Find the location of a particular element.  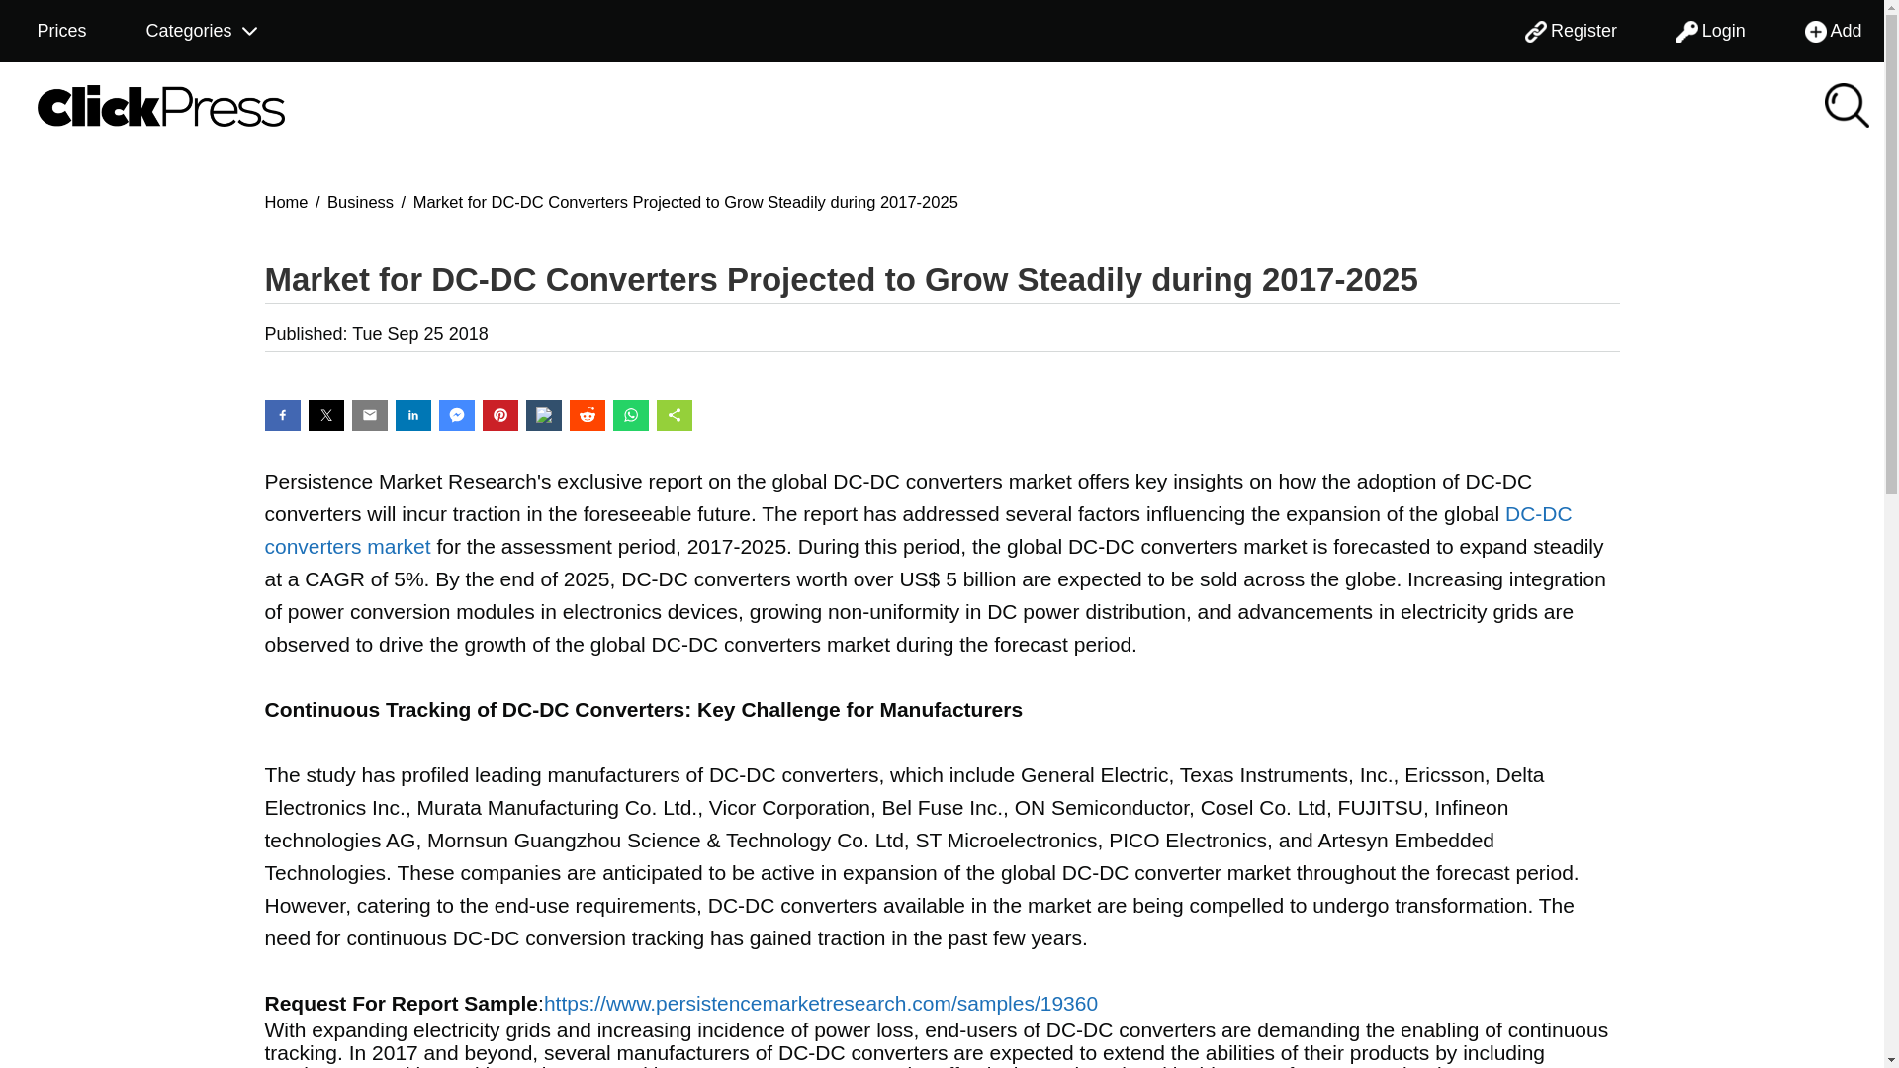

DC-DC converters market is located at coordinates (918, 529).